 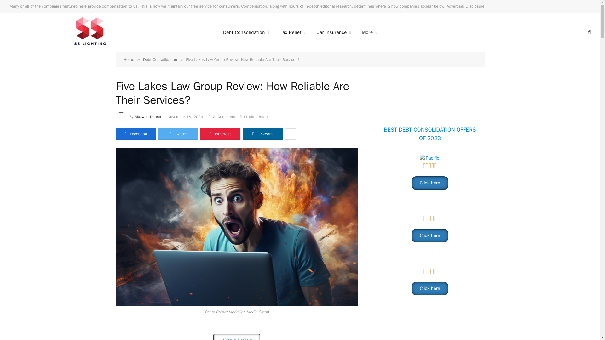 I want to click on Share on Facebook, so click(x=136, y=134).